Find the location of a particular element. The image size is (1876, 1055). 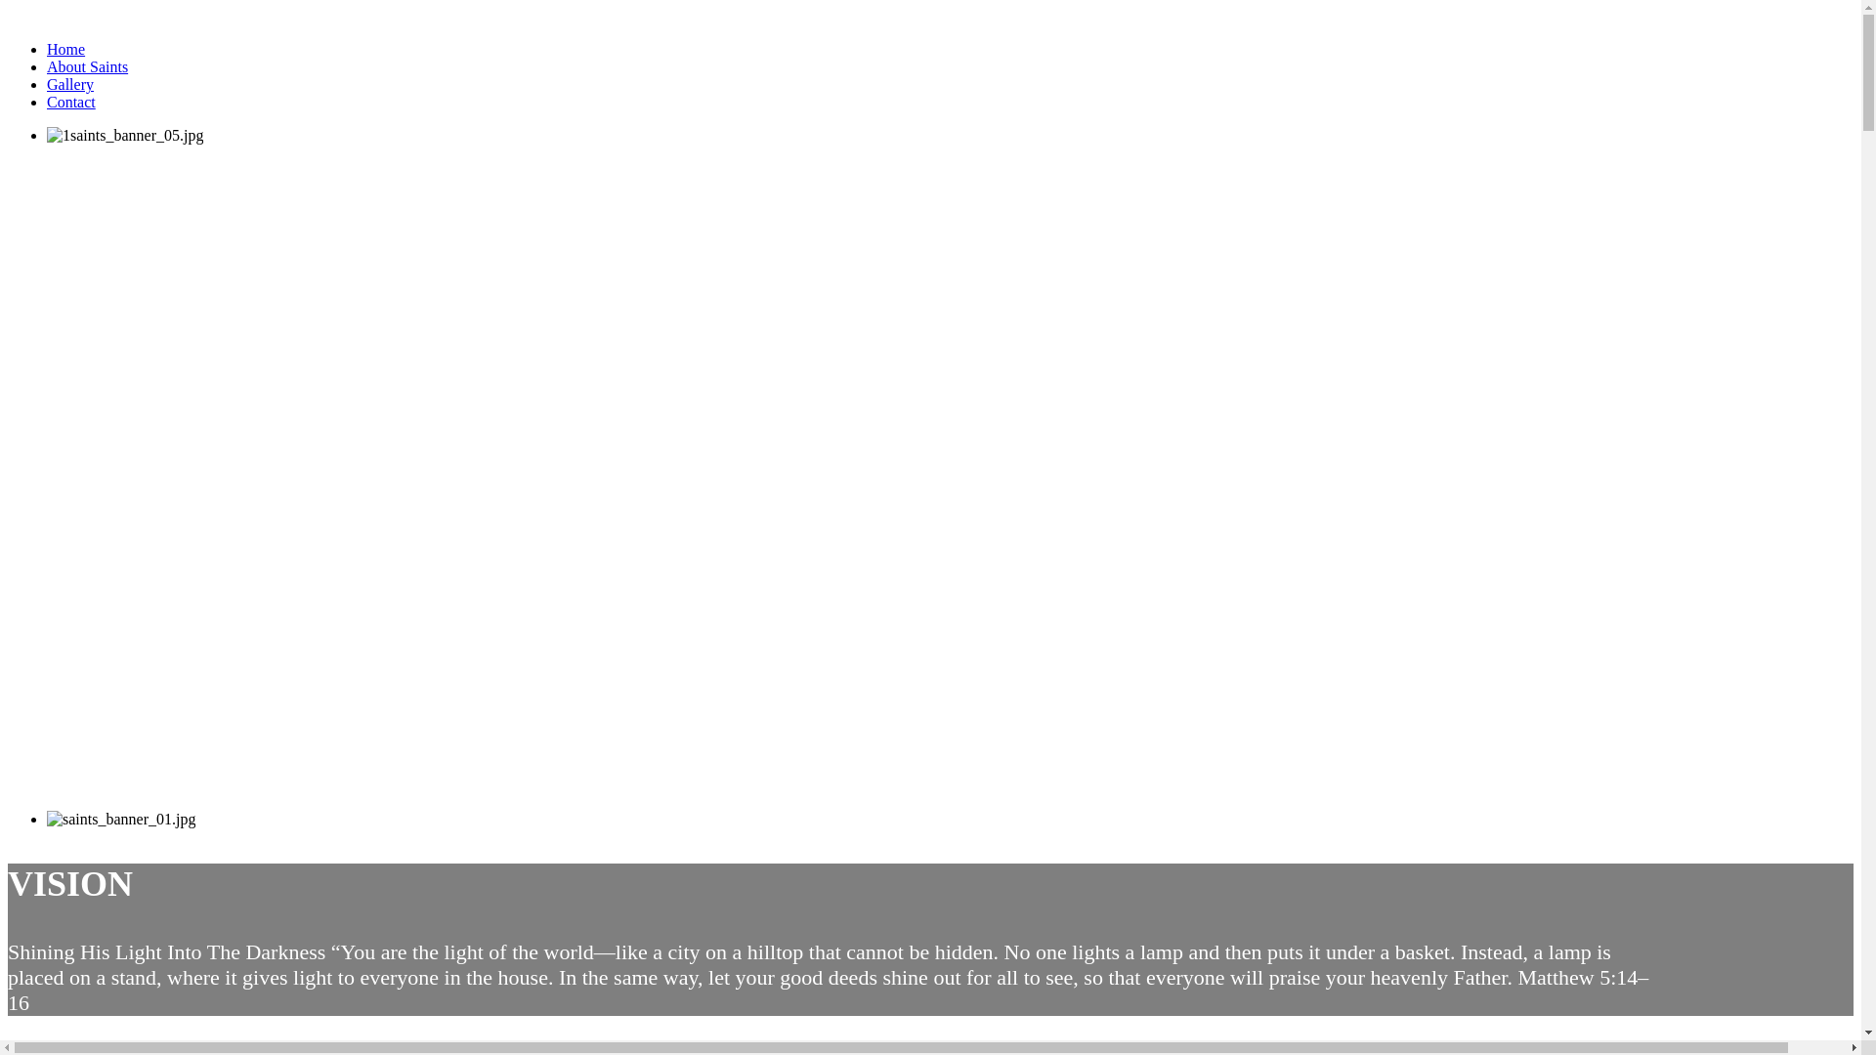

Gallery is located at coordinates (70, 84).